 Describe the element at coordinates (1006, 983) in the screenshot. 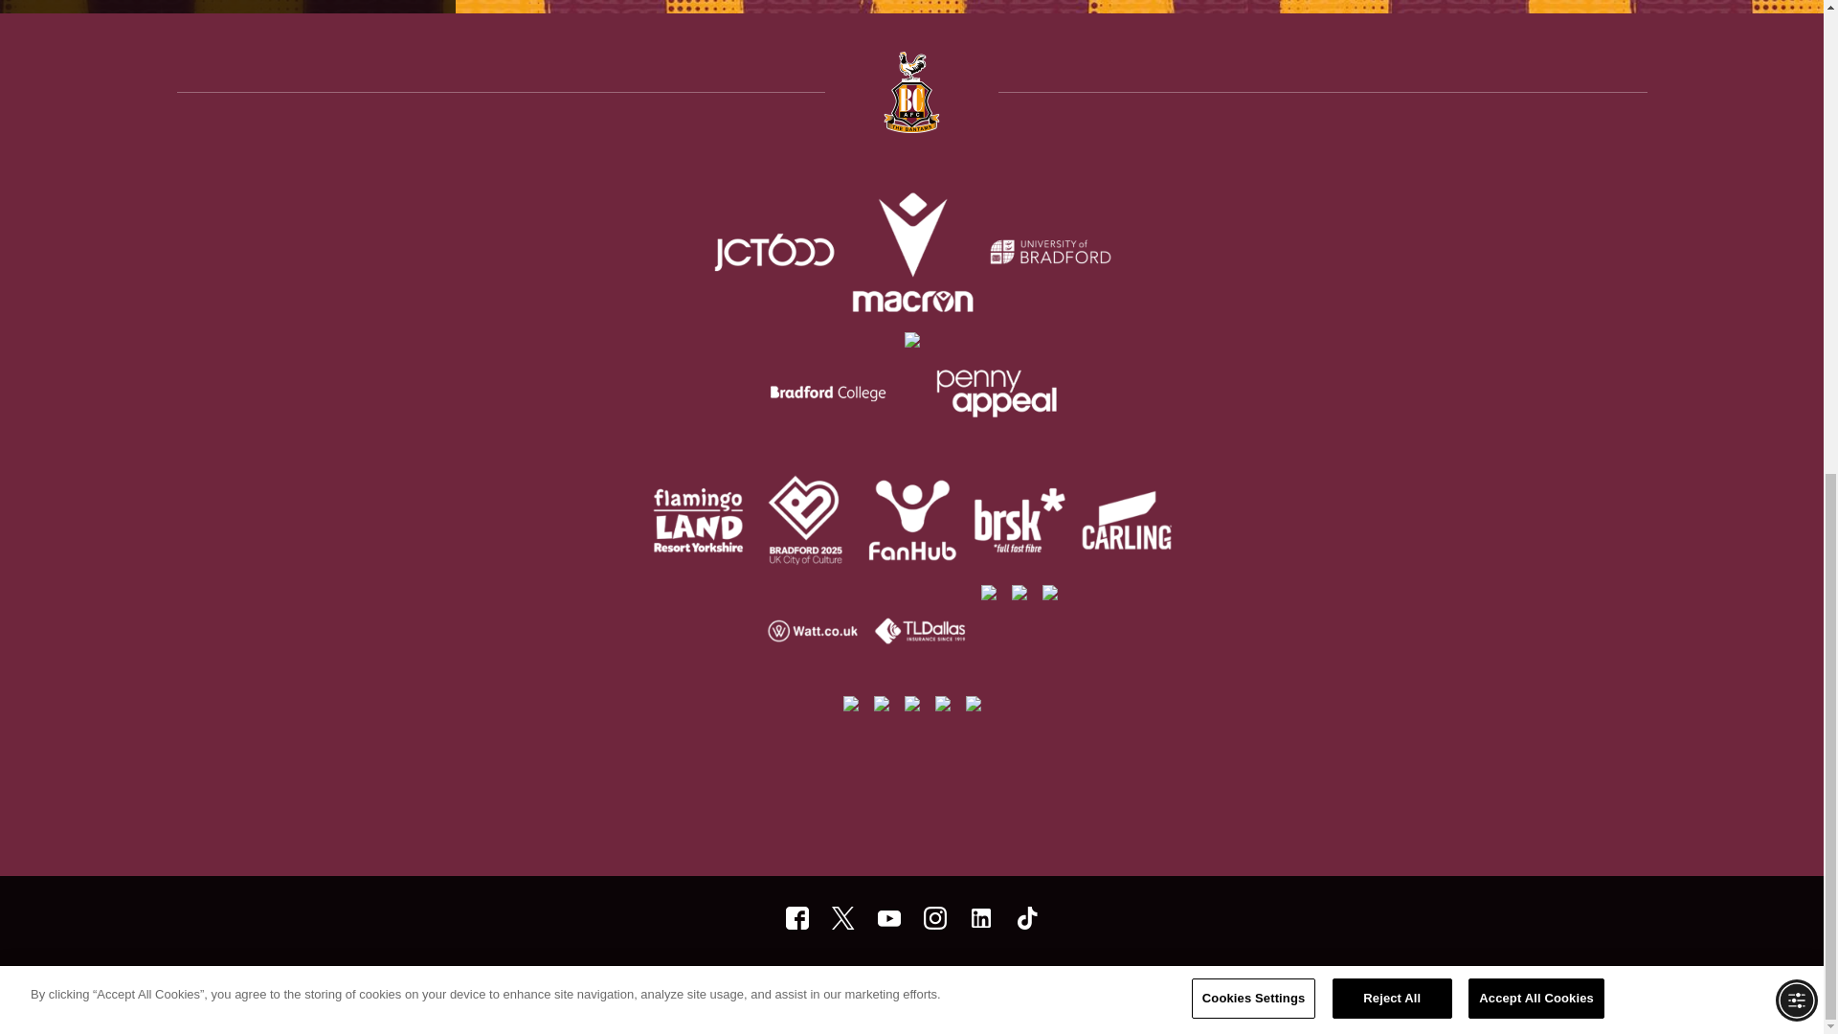

I see `Company Details` at that location.